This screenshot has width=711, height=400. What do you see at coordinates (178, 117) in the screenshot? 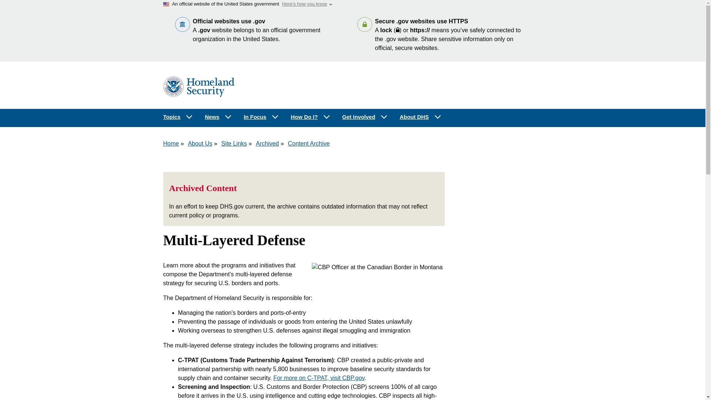
I see `Topics` at bounding box center [178, 117].